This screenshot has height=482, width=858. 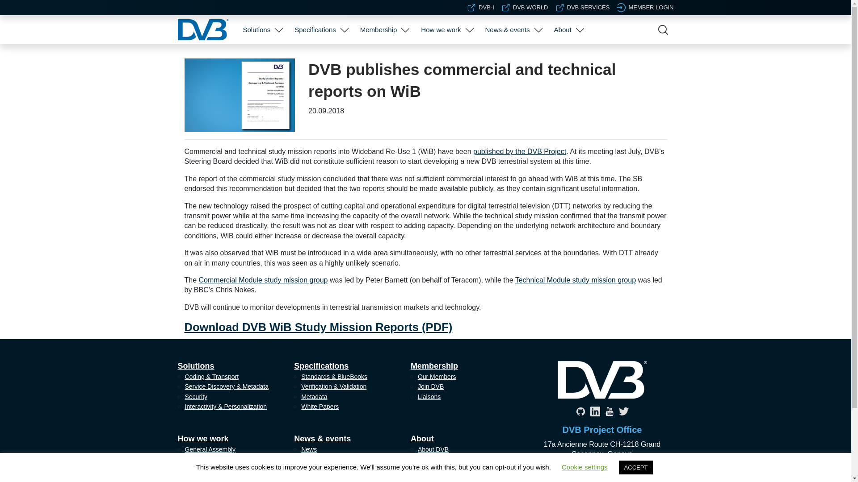 What do you see at coordinates (257, 29) in the screenshot?
I see `Solutions` at bounding box center [257, 29].